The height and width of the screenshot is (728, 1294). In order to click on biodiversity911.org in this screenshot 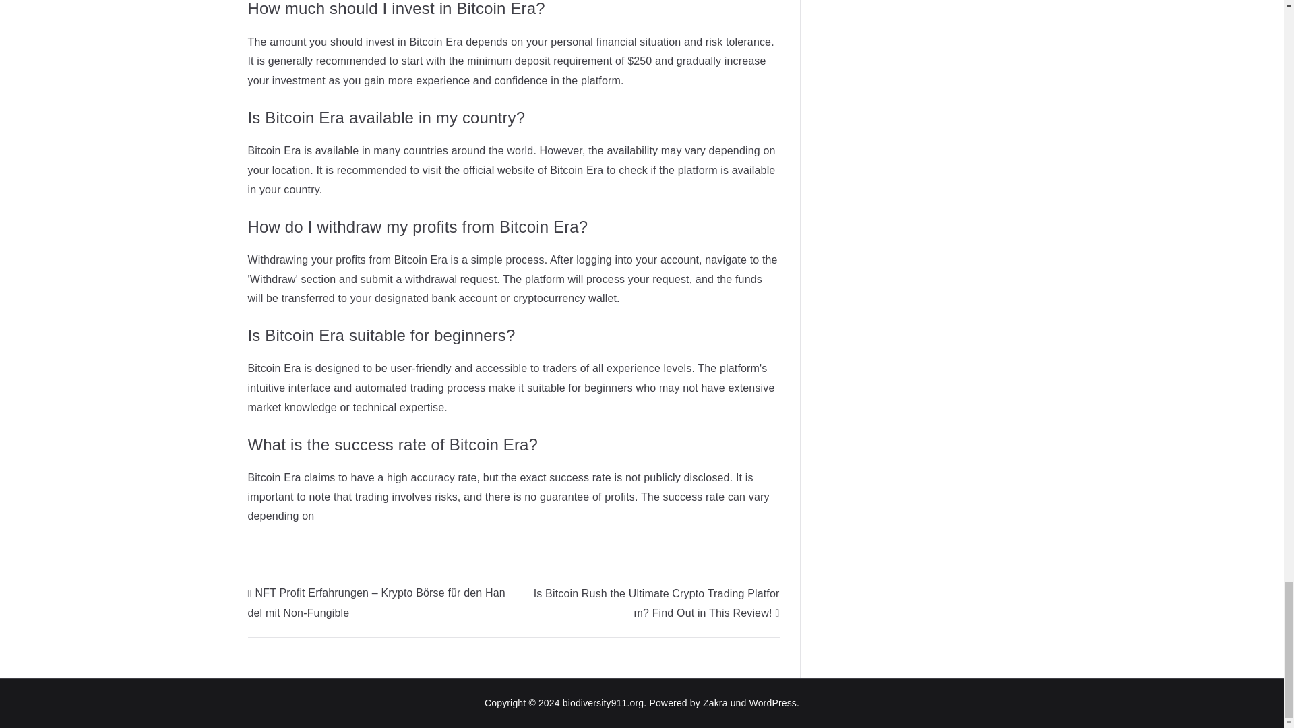, I will do `click(604, 702)`.